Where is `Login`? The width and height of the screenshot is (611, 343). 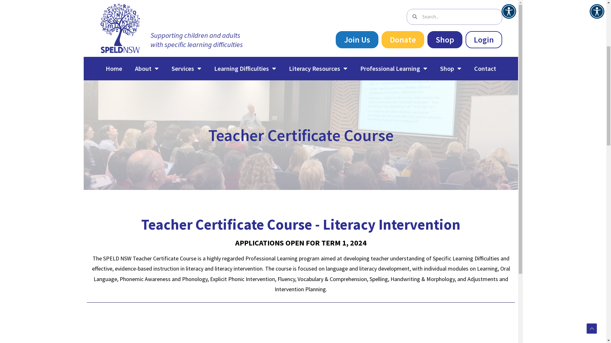 Login is located at coordinates (572, 40).